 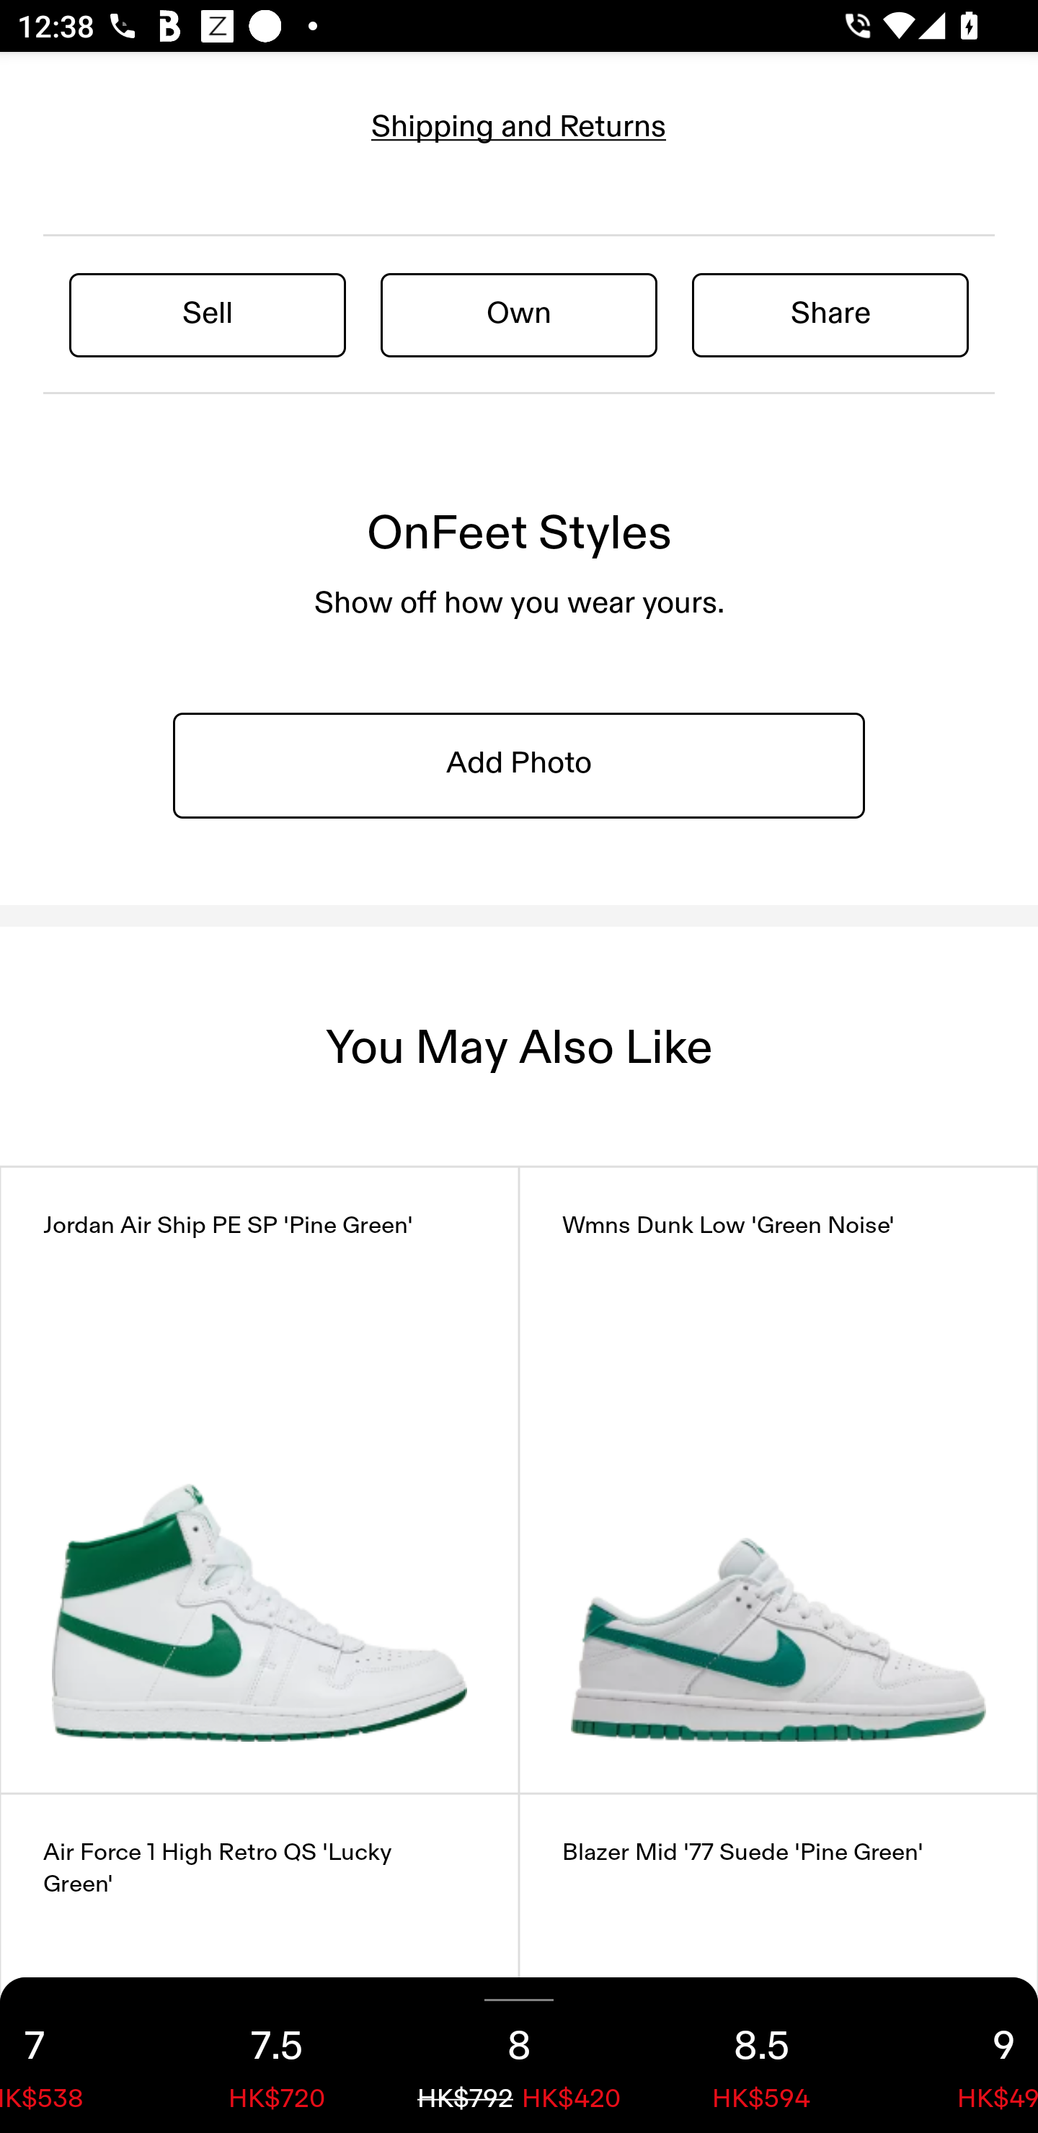 What do you see at coordinates (259, 1480) in the screenshot?
I see `Jordan Air Ship PE SP 'Pine Green'` at bounding box center [259, 1480].